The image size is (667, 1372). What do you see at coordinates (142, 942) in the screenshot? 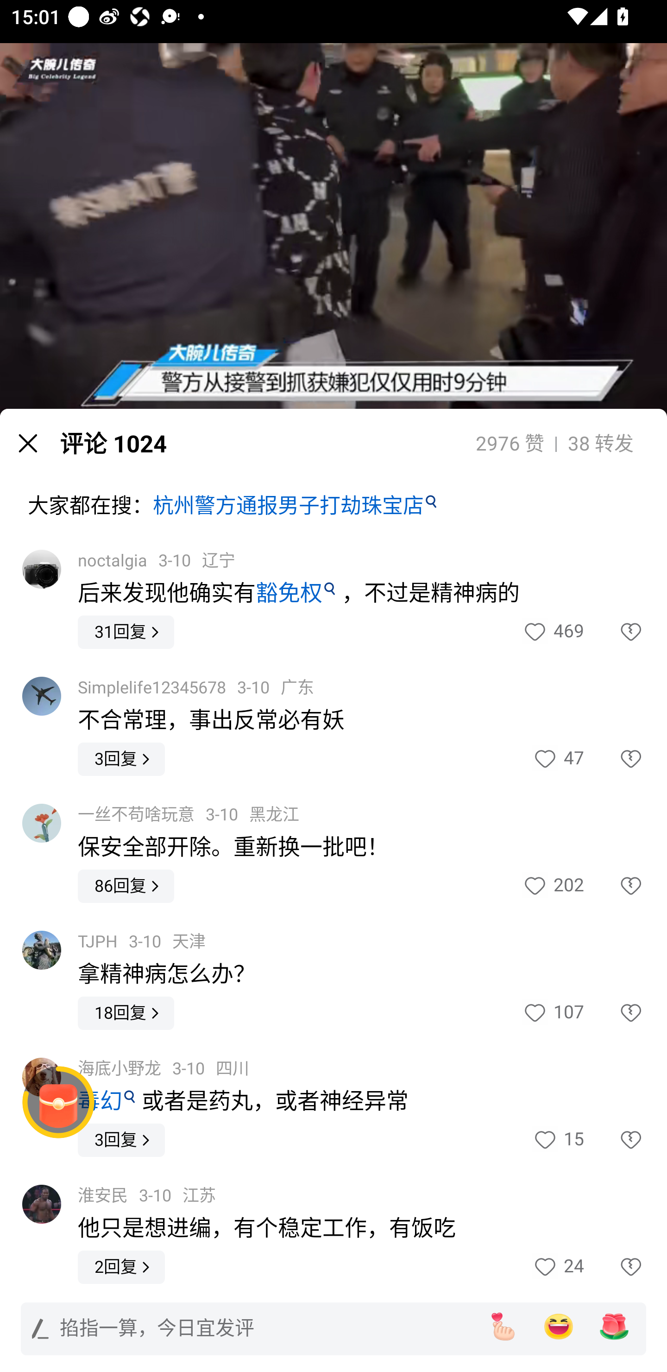
I see `TJPH 3-10 天津` at bounding box center [142, 942].